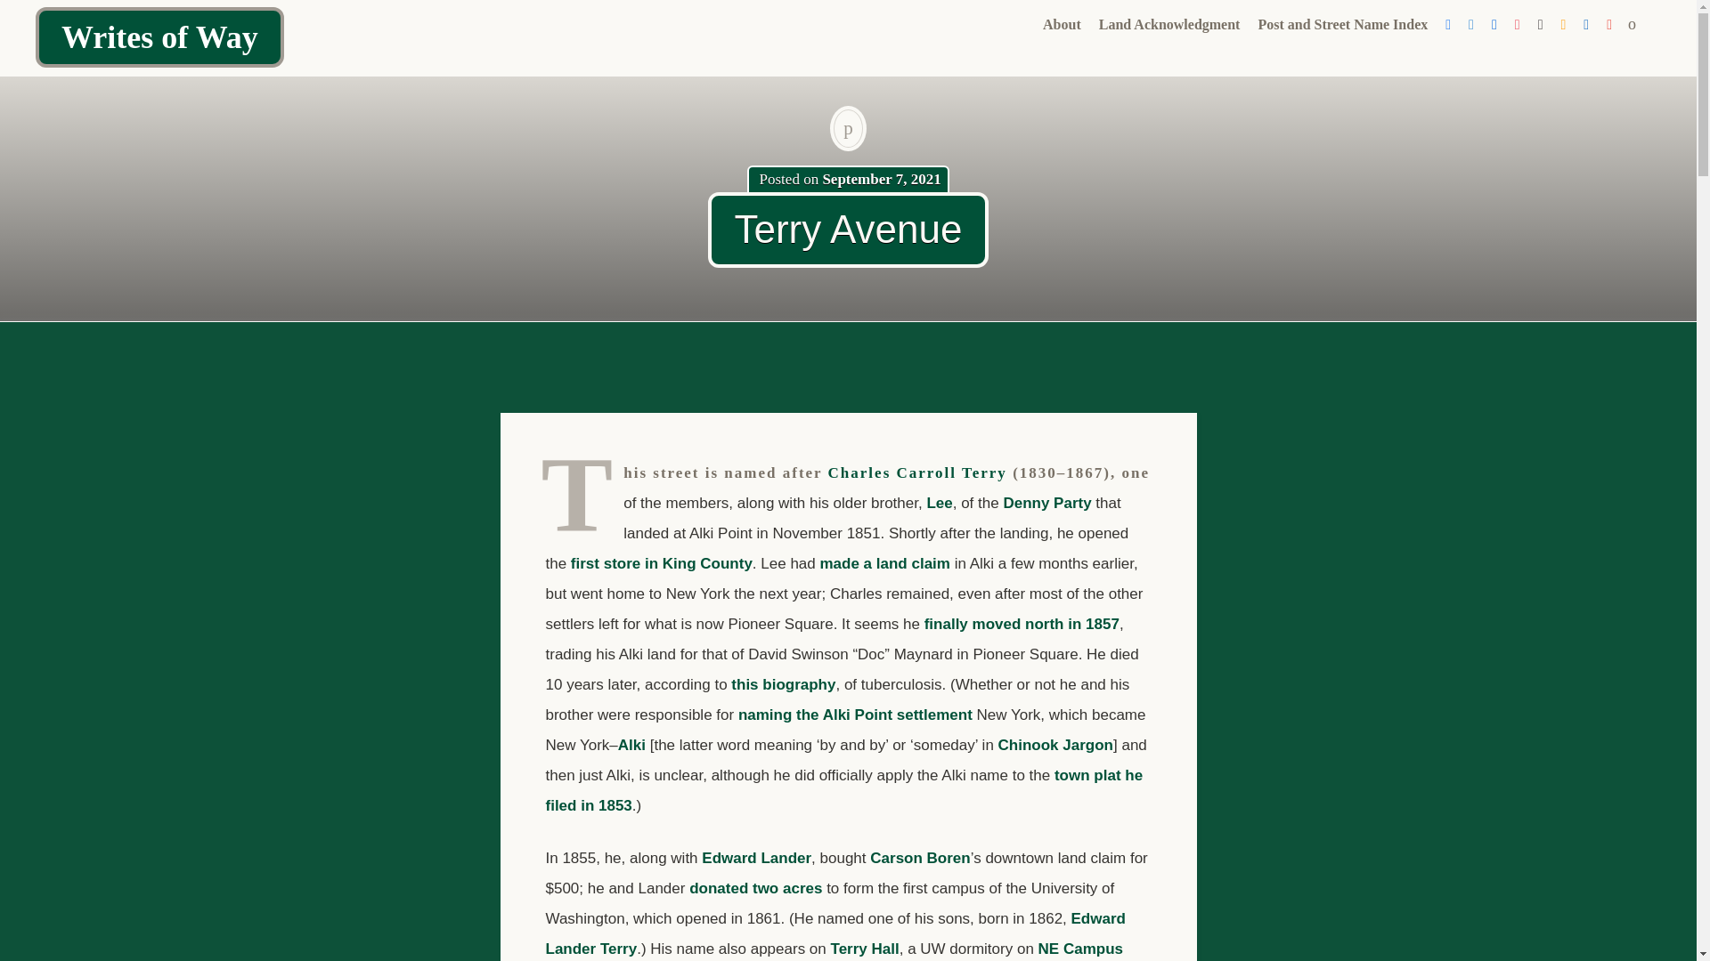 Image resolution: width=1710 pixels, height=961 pixels. Describe the element at coordinates (159, 36) in the screenshot. I see `Writes of Way` at that location.